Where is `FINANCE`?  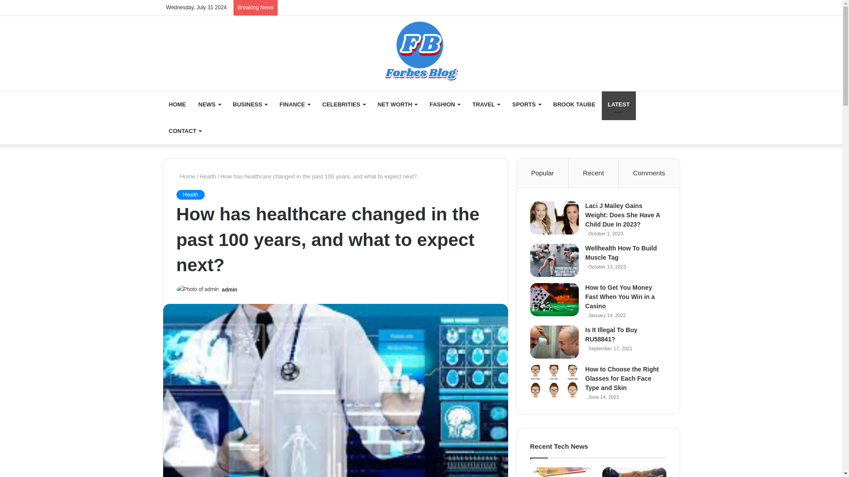
FINANCE is located at coordinates (294, 104).